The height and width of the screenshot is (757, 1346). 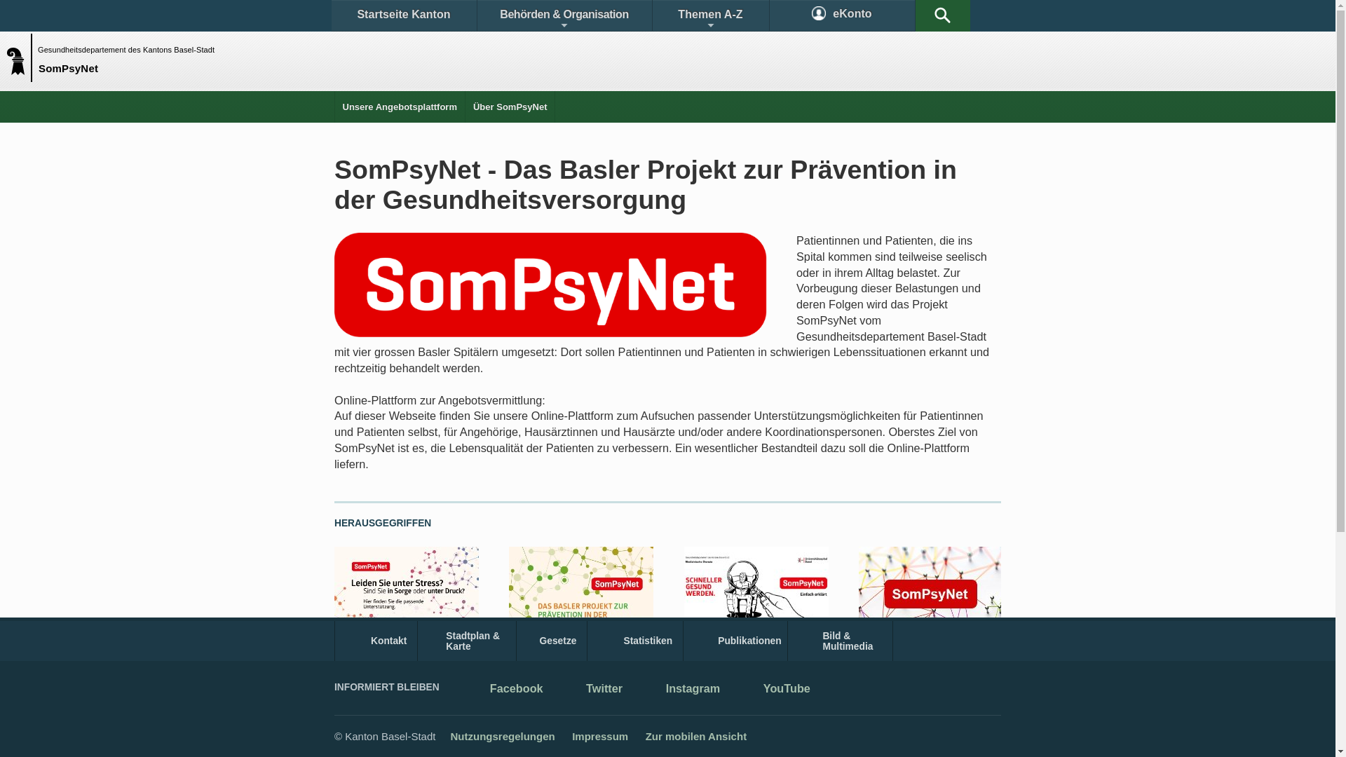 What do you see at coordinates (894, 659) in the screenshot?
I see `Projektleitung` at bounding box center [894, 659].